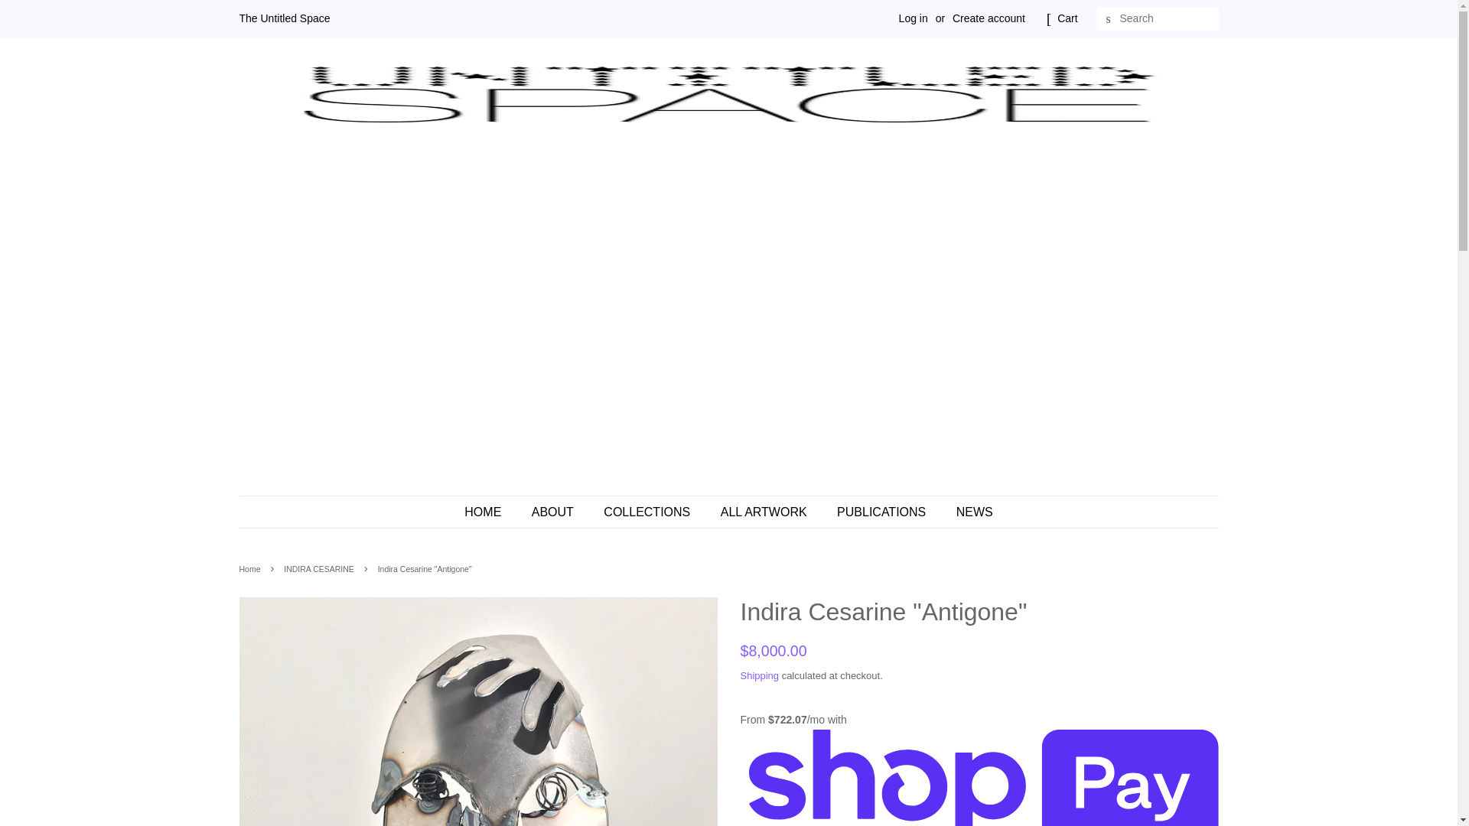 The width and height of the screenshot is (1469, 826). I want to click on HOME, so click(490, 512).